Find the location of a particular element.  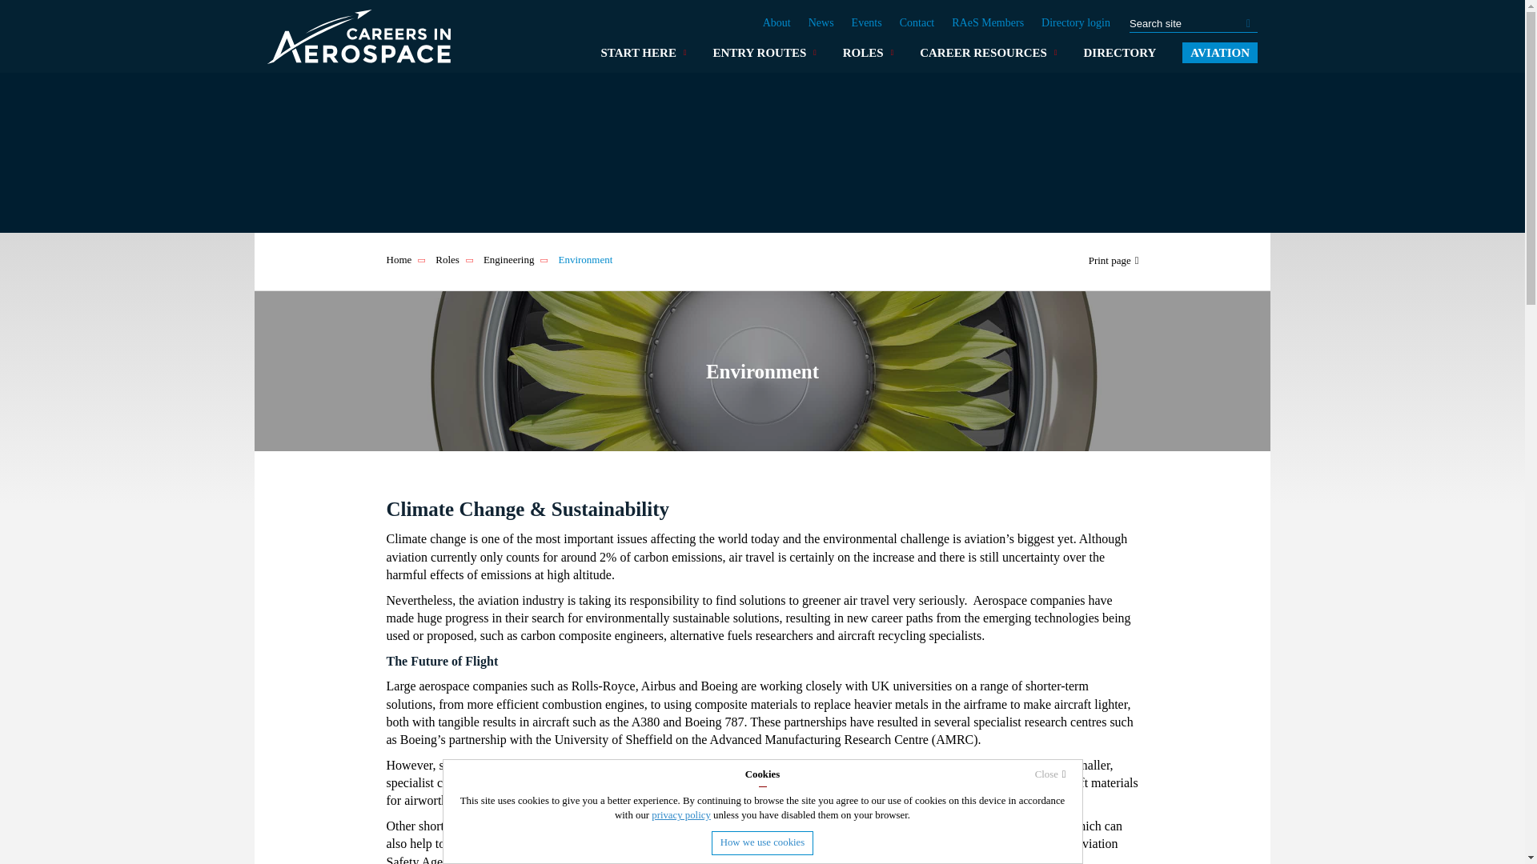

About is located at coordinates (777, 22).